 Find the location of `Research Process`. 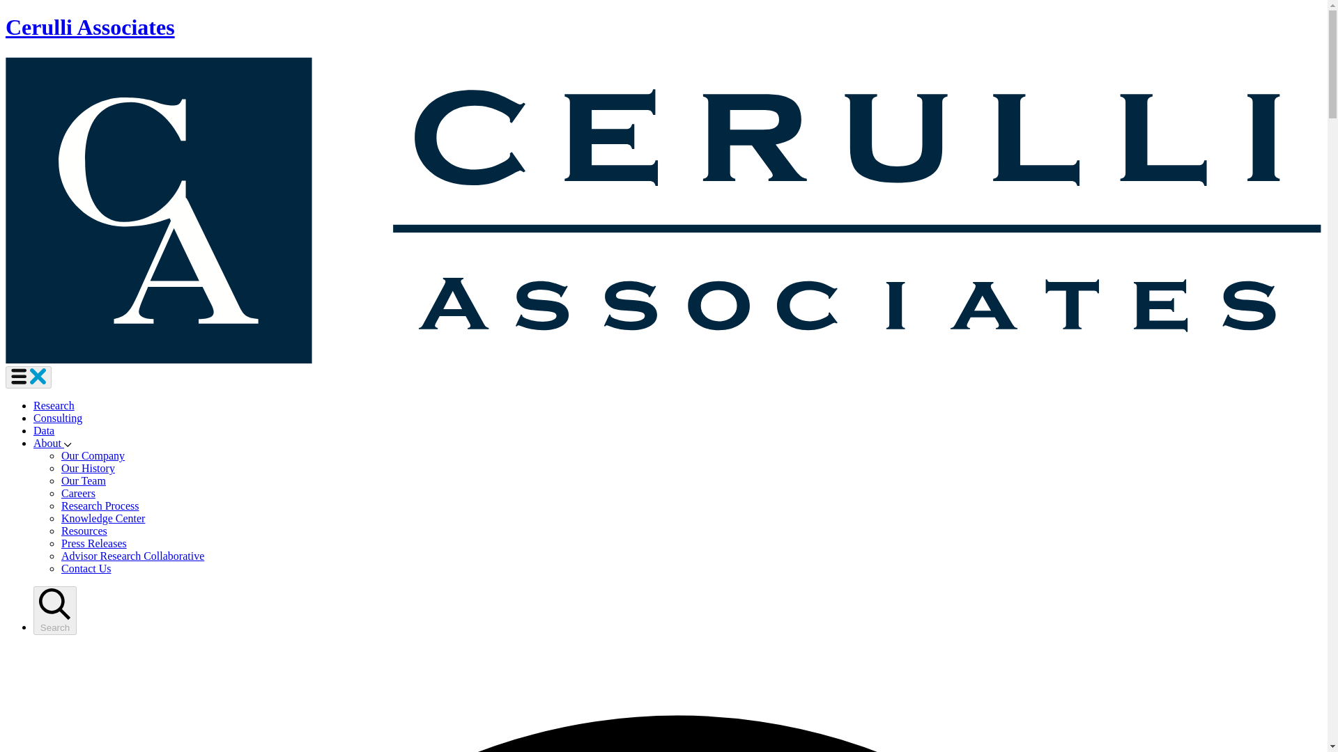

Research Process is located at coordinates (100, 506).